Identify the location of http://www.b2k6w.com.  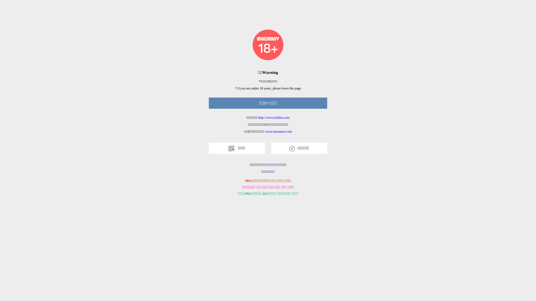
(274, 118).